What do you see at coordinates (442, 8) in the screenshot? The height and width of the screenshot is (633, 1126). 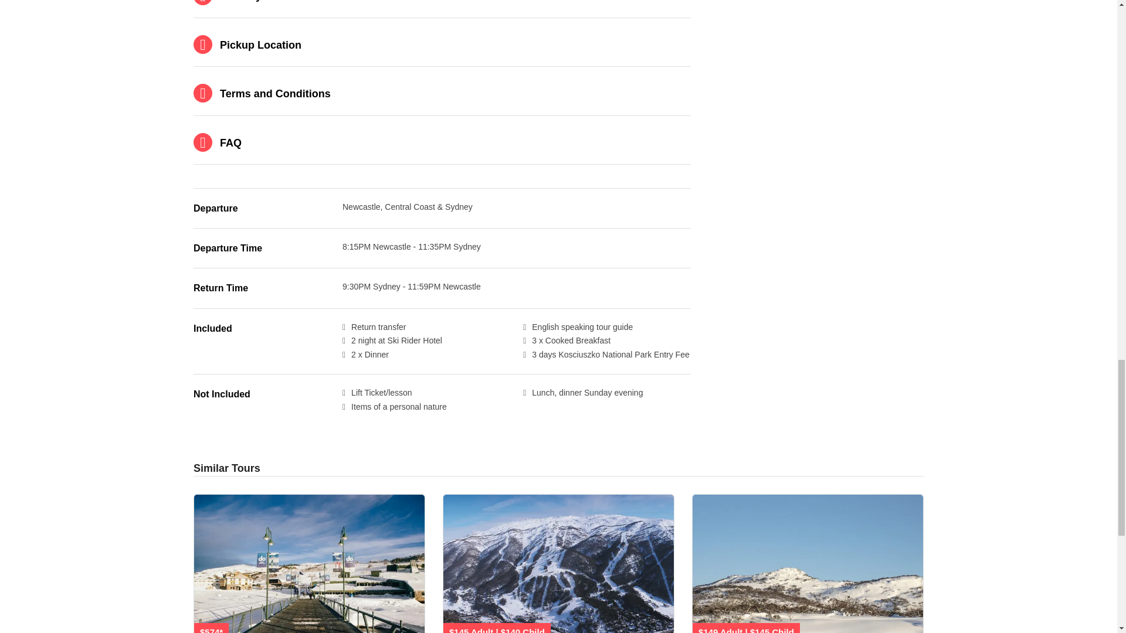 I see `itinerary` at bounding box center [442, 8].